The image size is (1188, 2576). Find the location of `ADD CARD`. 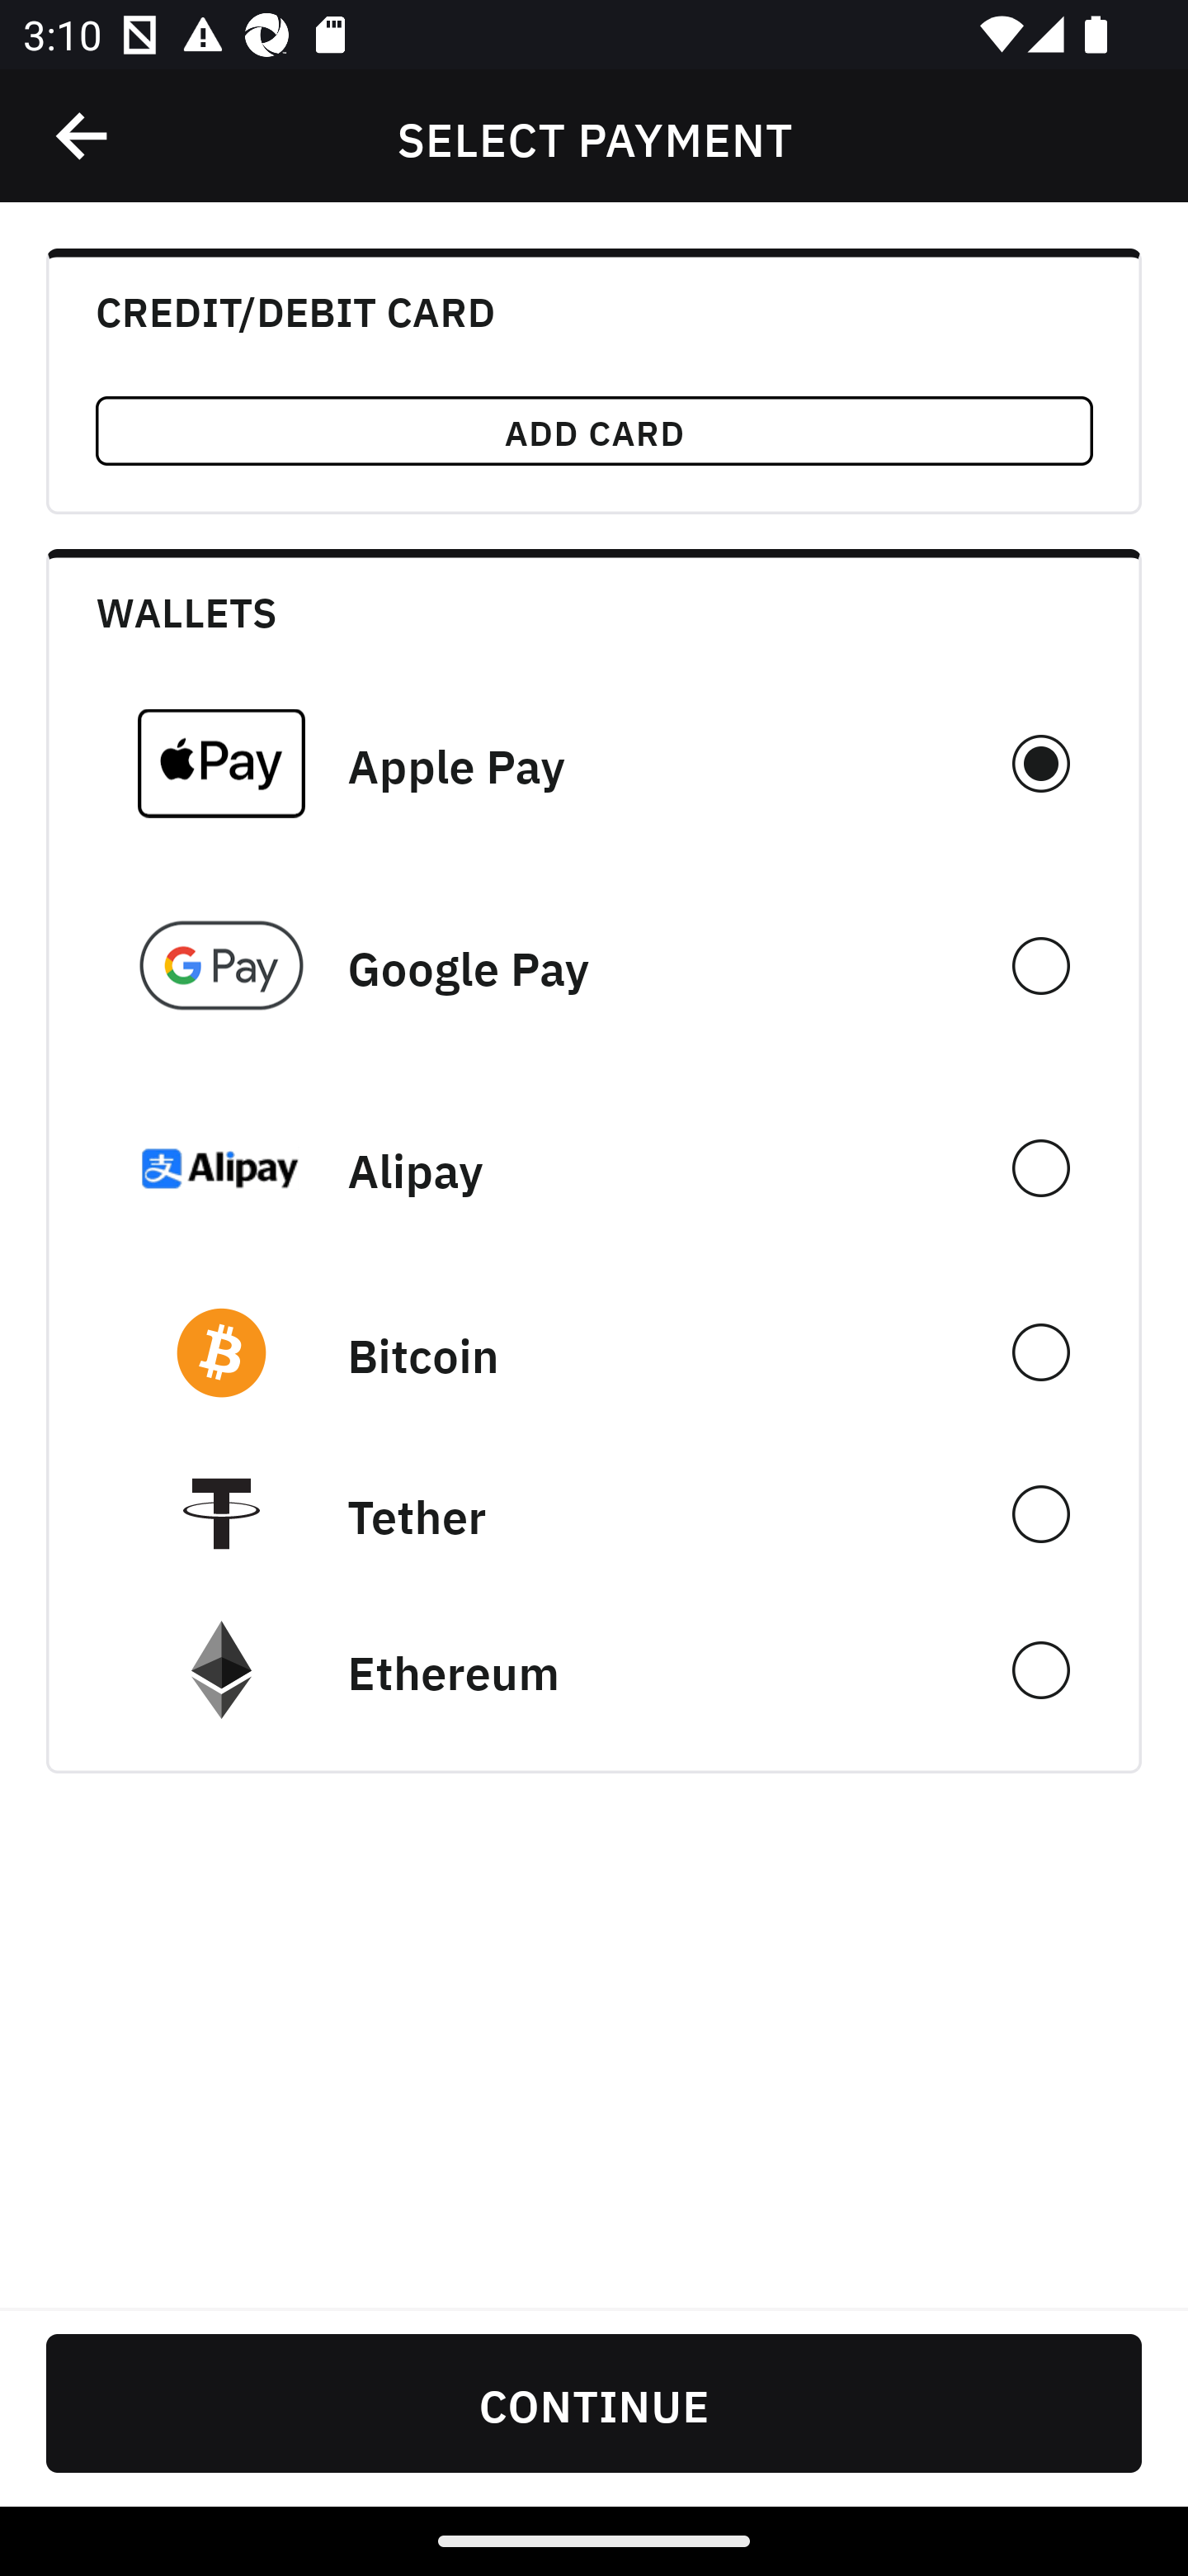

ADD CARD is located at coordinates (594, 431).